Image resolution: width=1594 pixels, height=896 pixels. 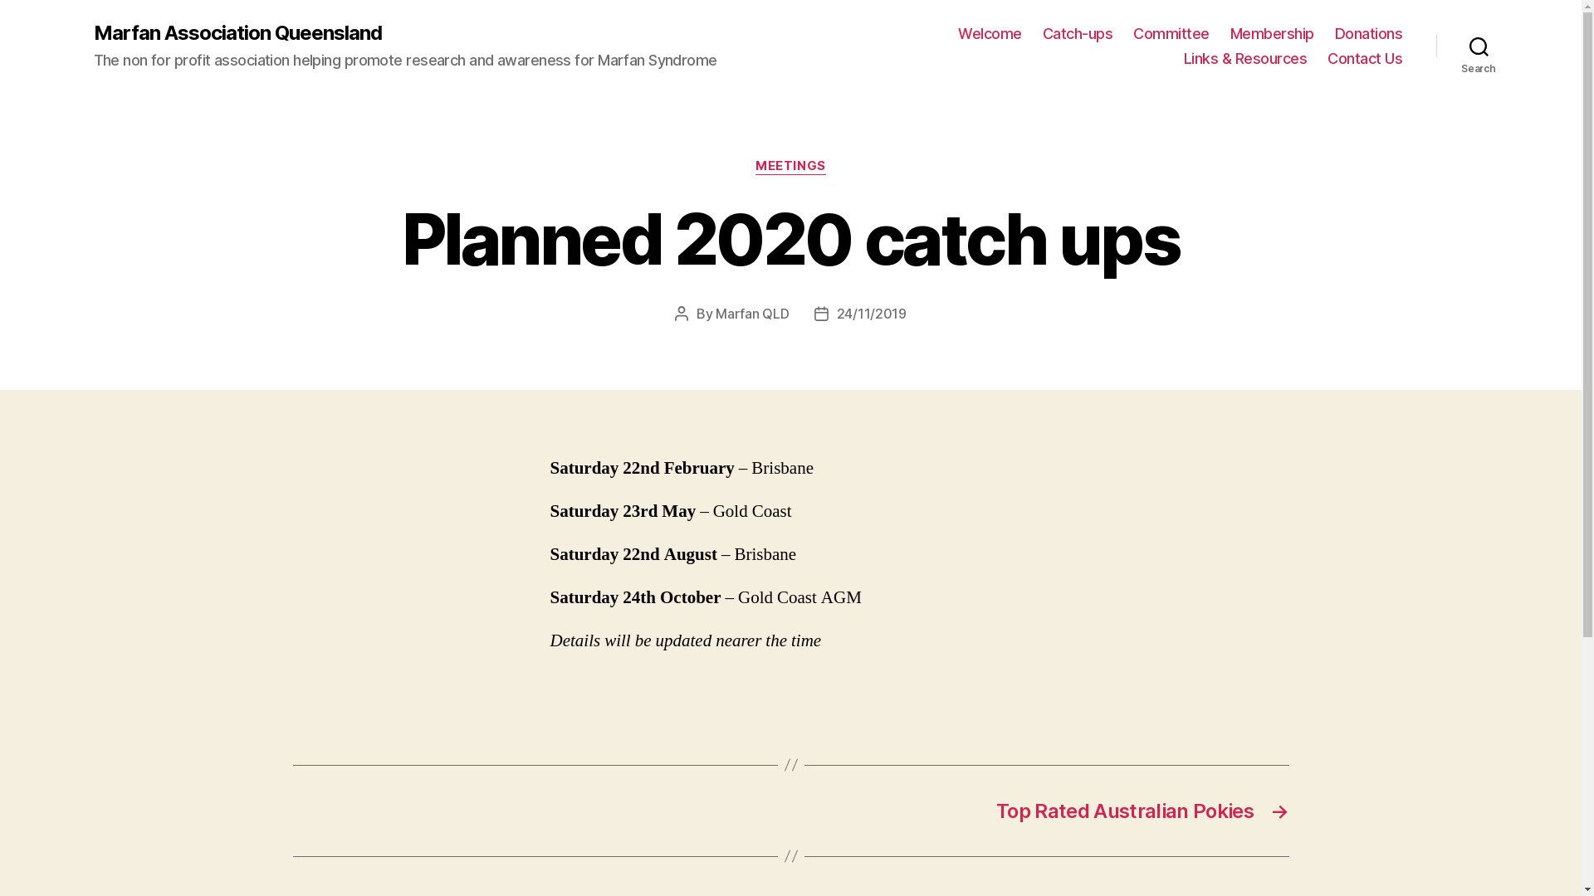 I want to click on 24/11/2019, so click(x=872, y=314).